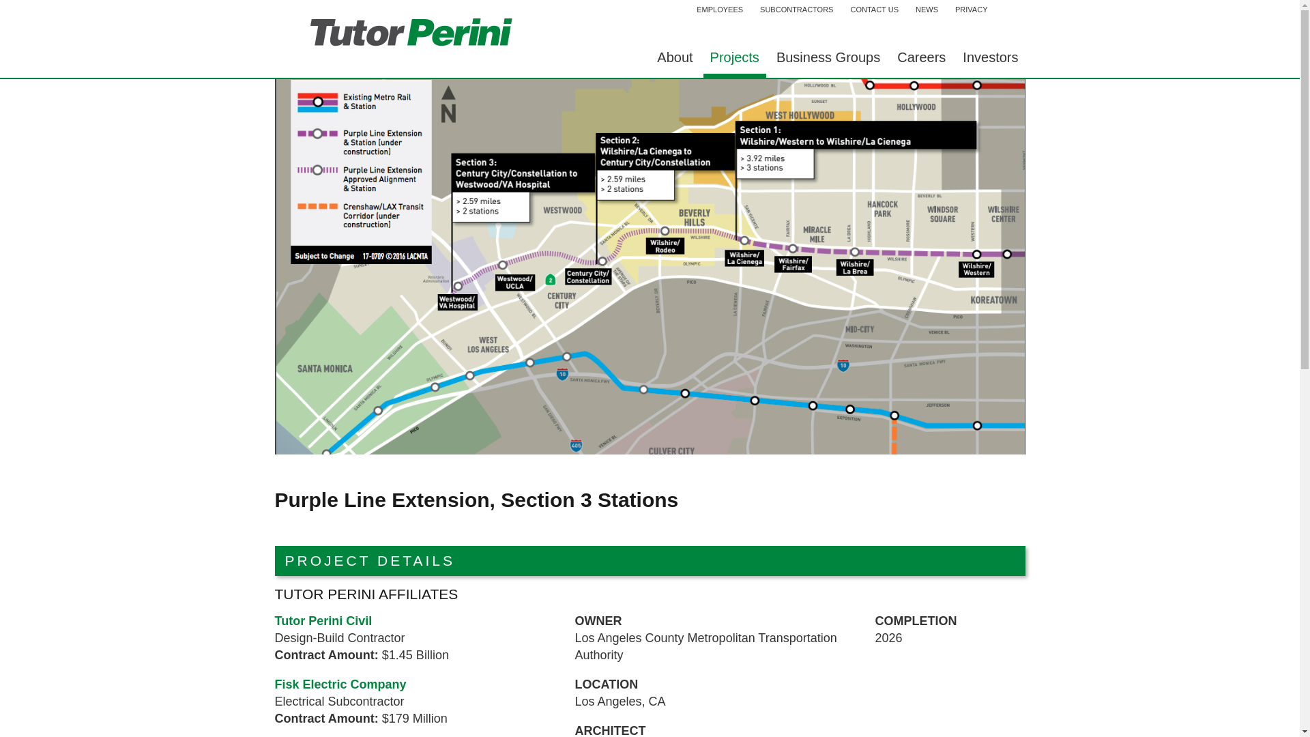 This screenshot has height=737, width=1310. I want to click on About, so click(674, 60).